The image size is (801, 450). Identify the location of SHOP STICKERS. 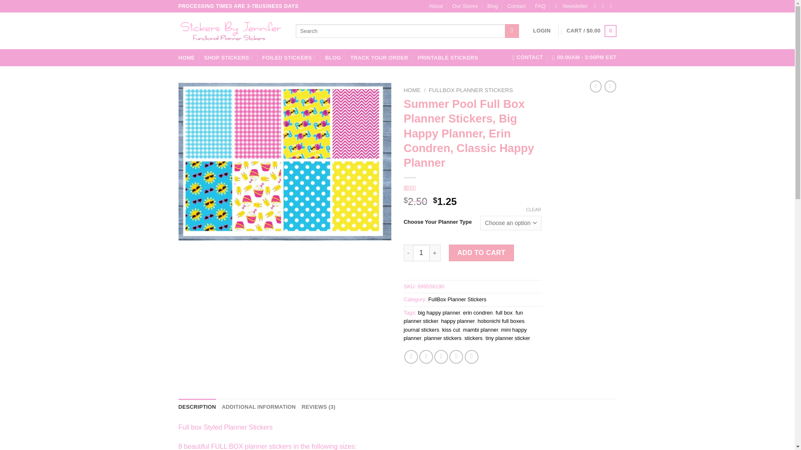
(229, 57).